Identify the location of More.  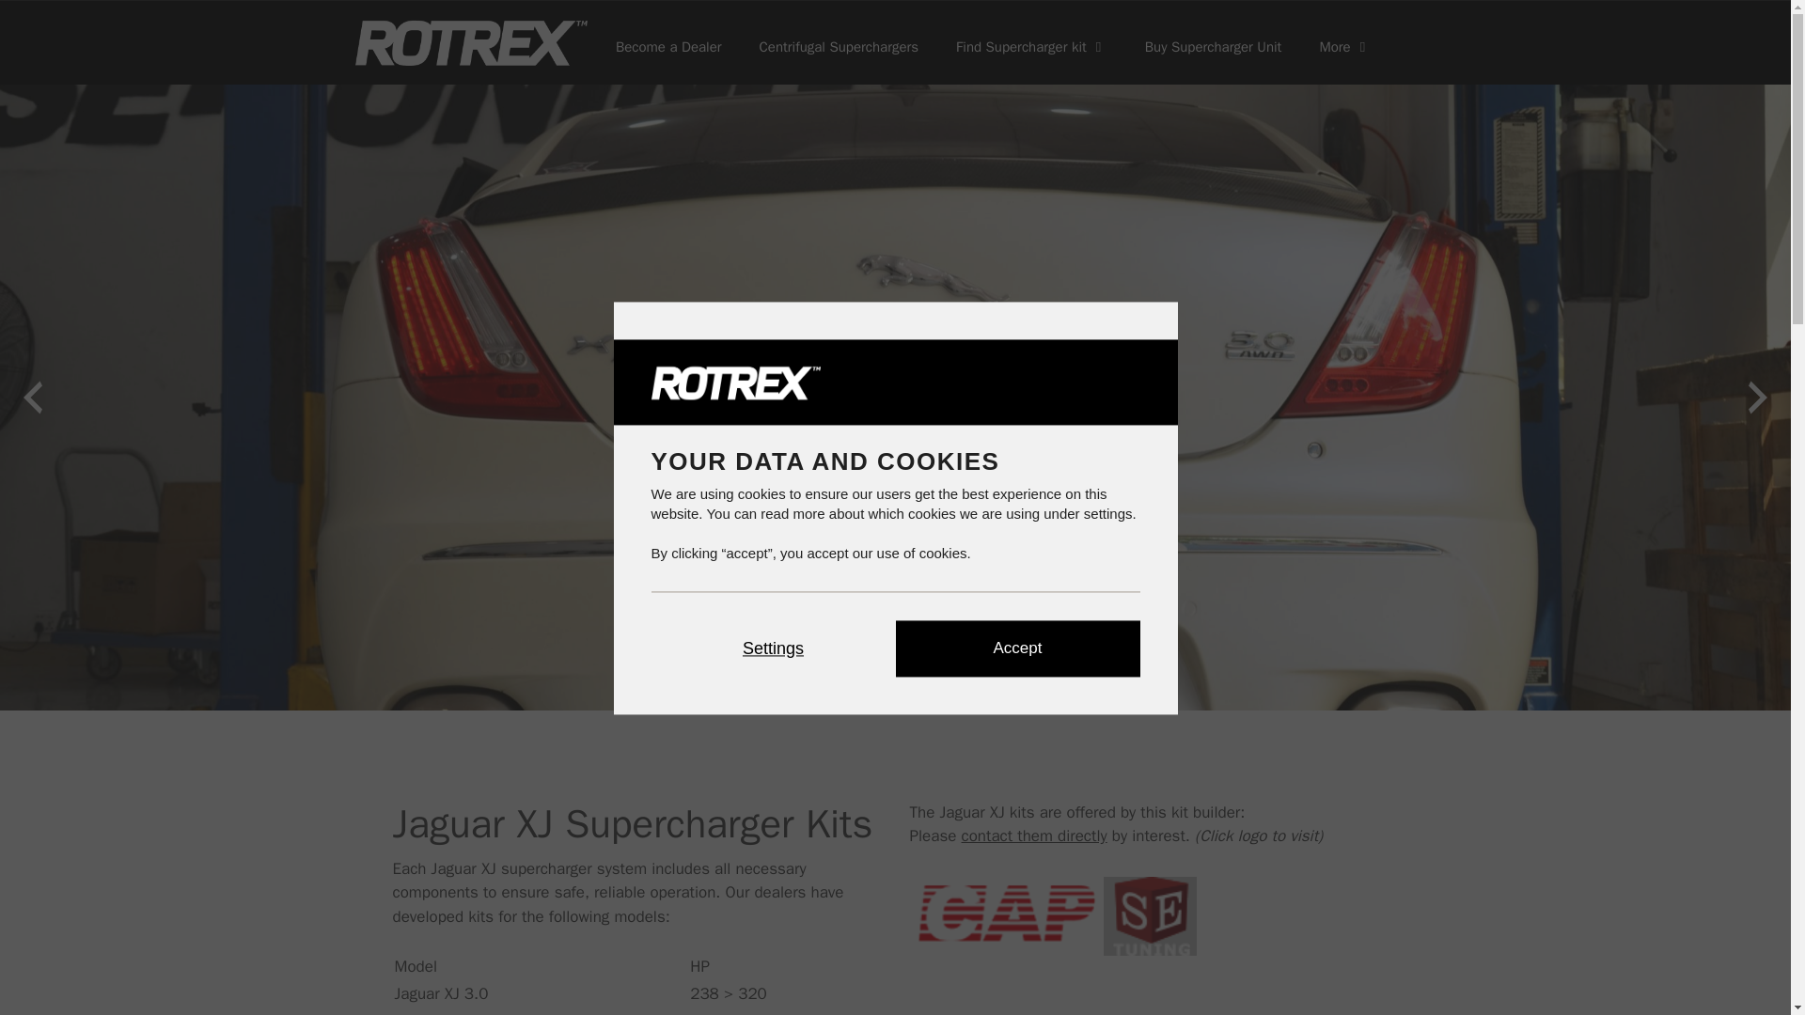
(1344, 41).